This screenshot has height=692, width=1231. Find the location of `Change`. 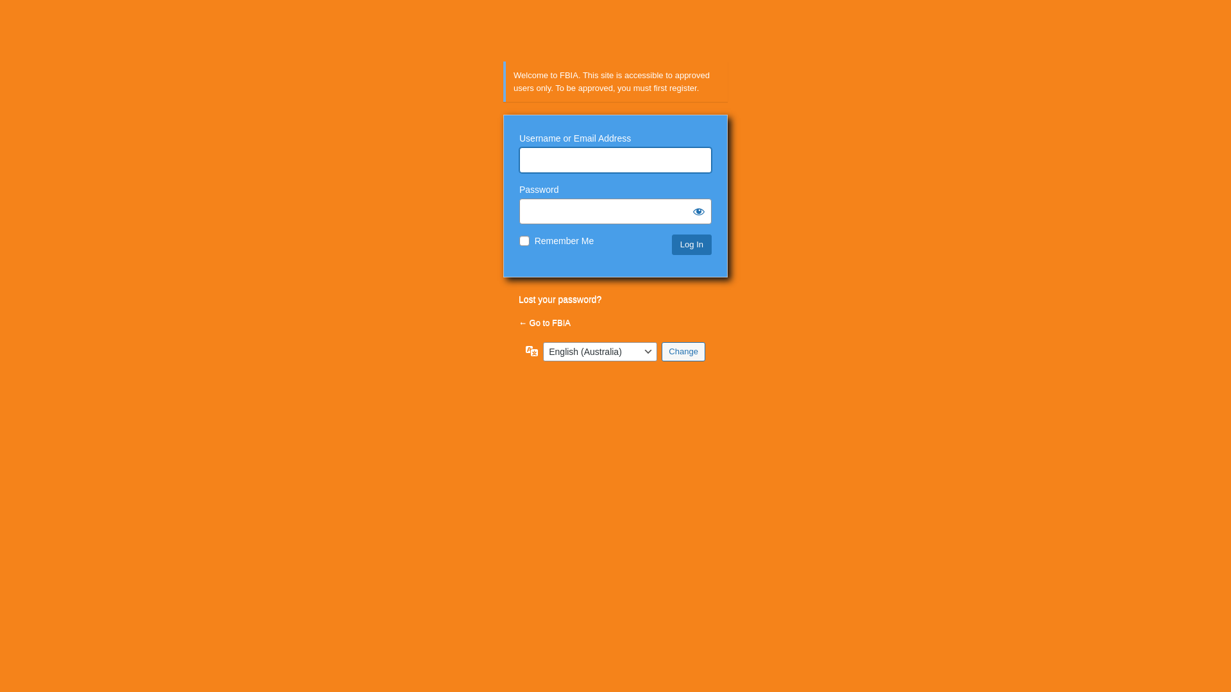

Change is located at coordinates (683, 352).